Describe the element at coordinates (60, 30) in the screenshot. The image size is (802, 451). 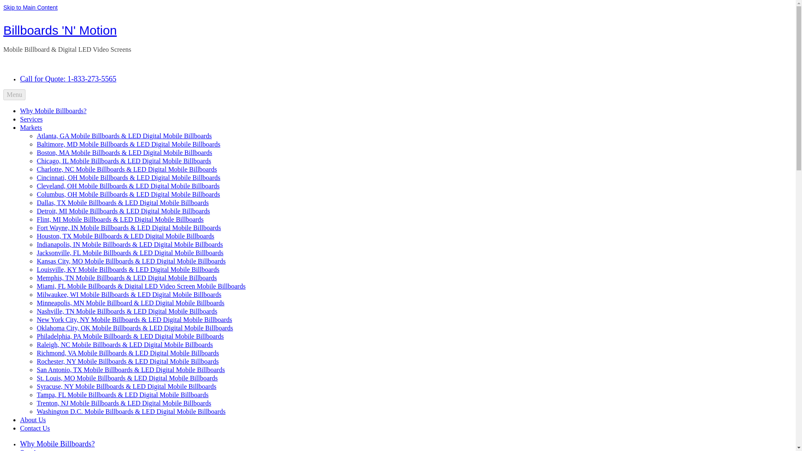
I see `Billboards 'N' Motion` at that location.